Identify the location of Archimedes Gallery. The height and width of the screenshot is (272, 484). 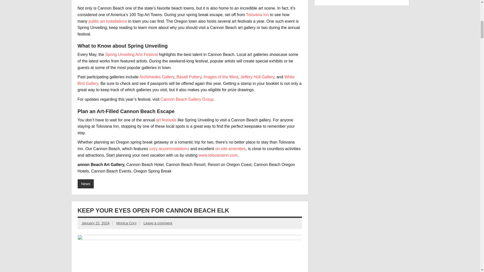
(157, 77).